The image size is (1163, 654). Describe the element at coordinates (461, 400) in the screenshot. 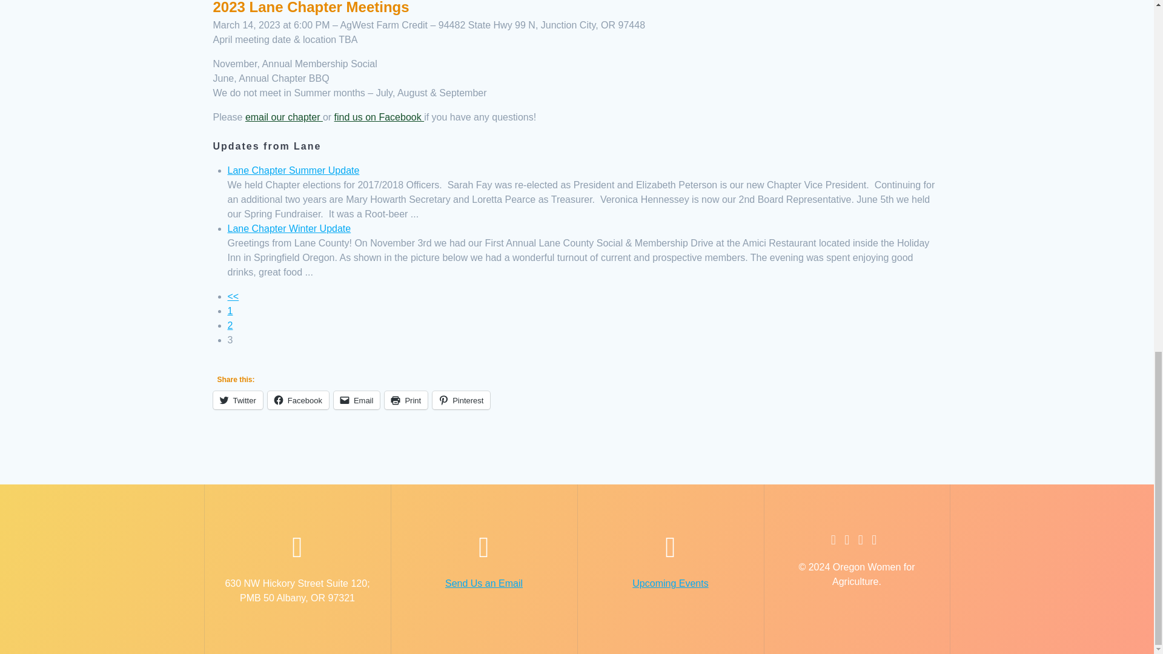

I see `Click to share on Pinterest` at that location.